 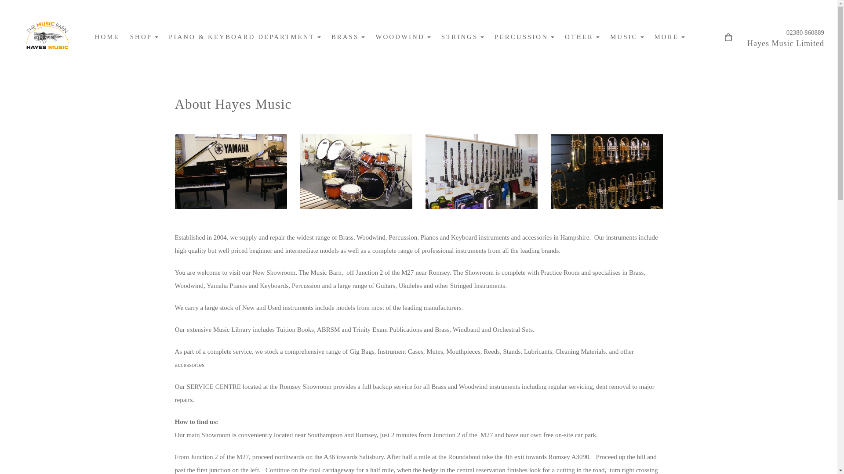 What do you see at coordinates (107, 37) in the screenshot?
I see `HOME` at bounding box center [107, 37].